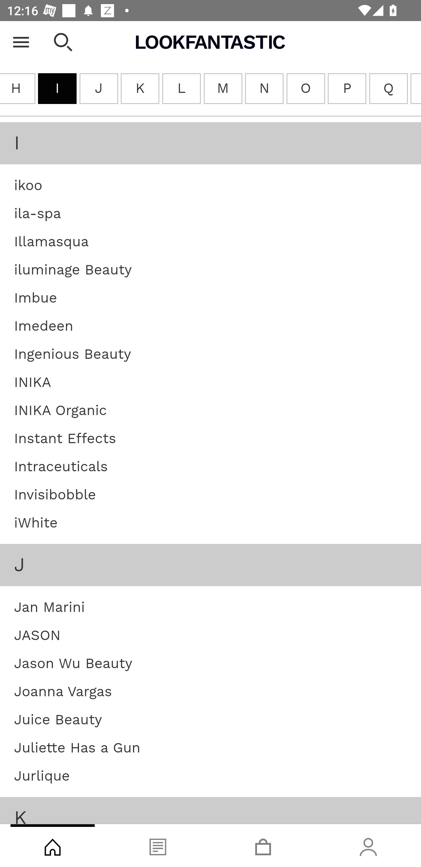  I want to click on Joanna Vargas, so click(63, 692).